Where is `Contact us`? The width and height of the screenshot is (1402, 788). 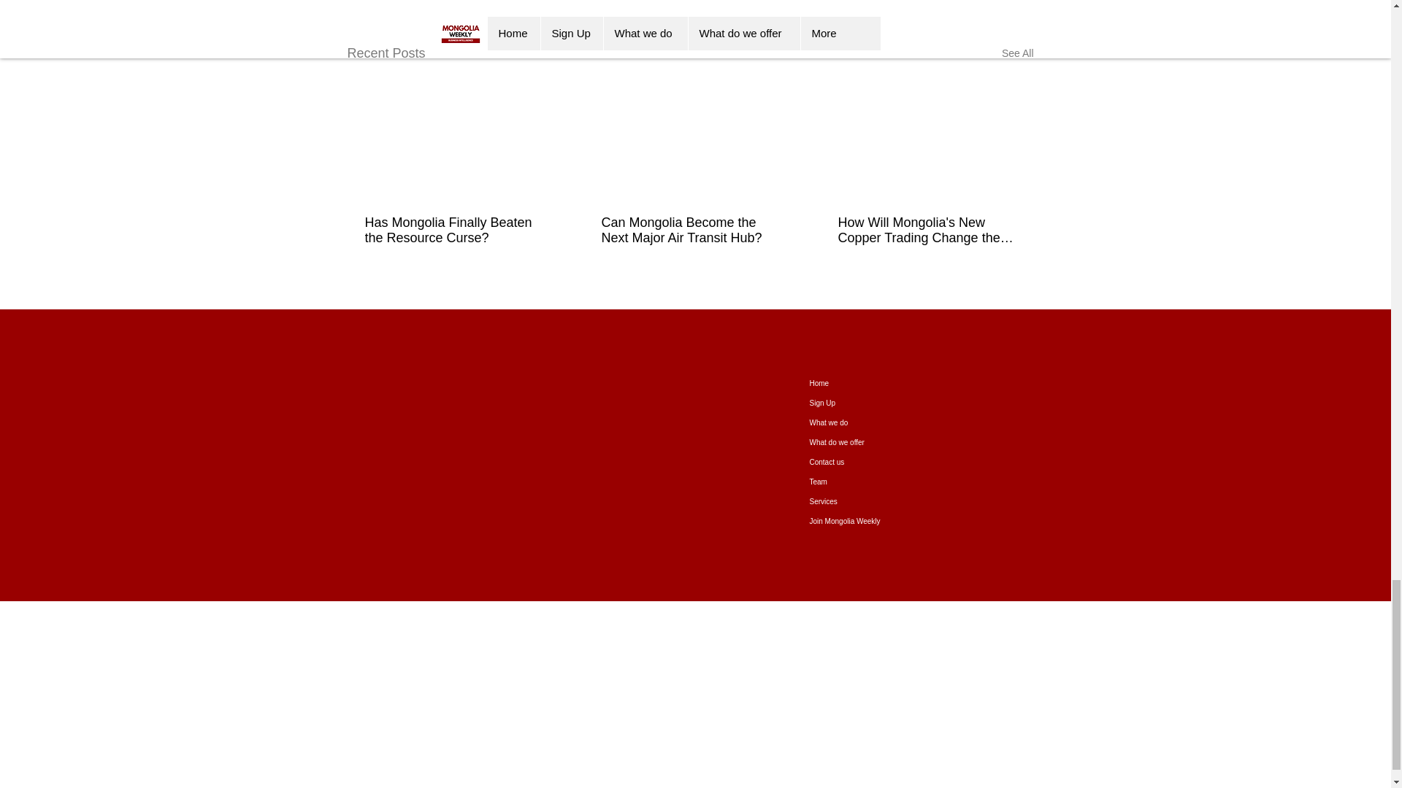 Contact us is located at coordinates (865, 461).